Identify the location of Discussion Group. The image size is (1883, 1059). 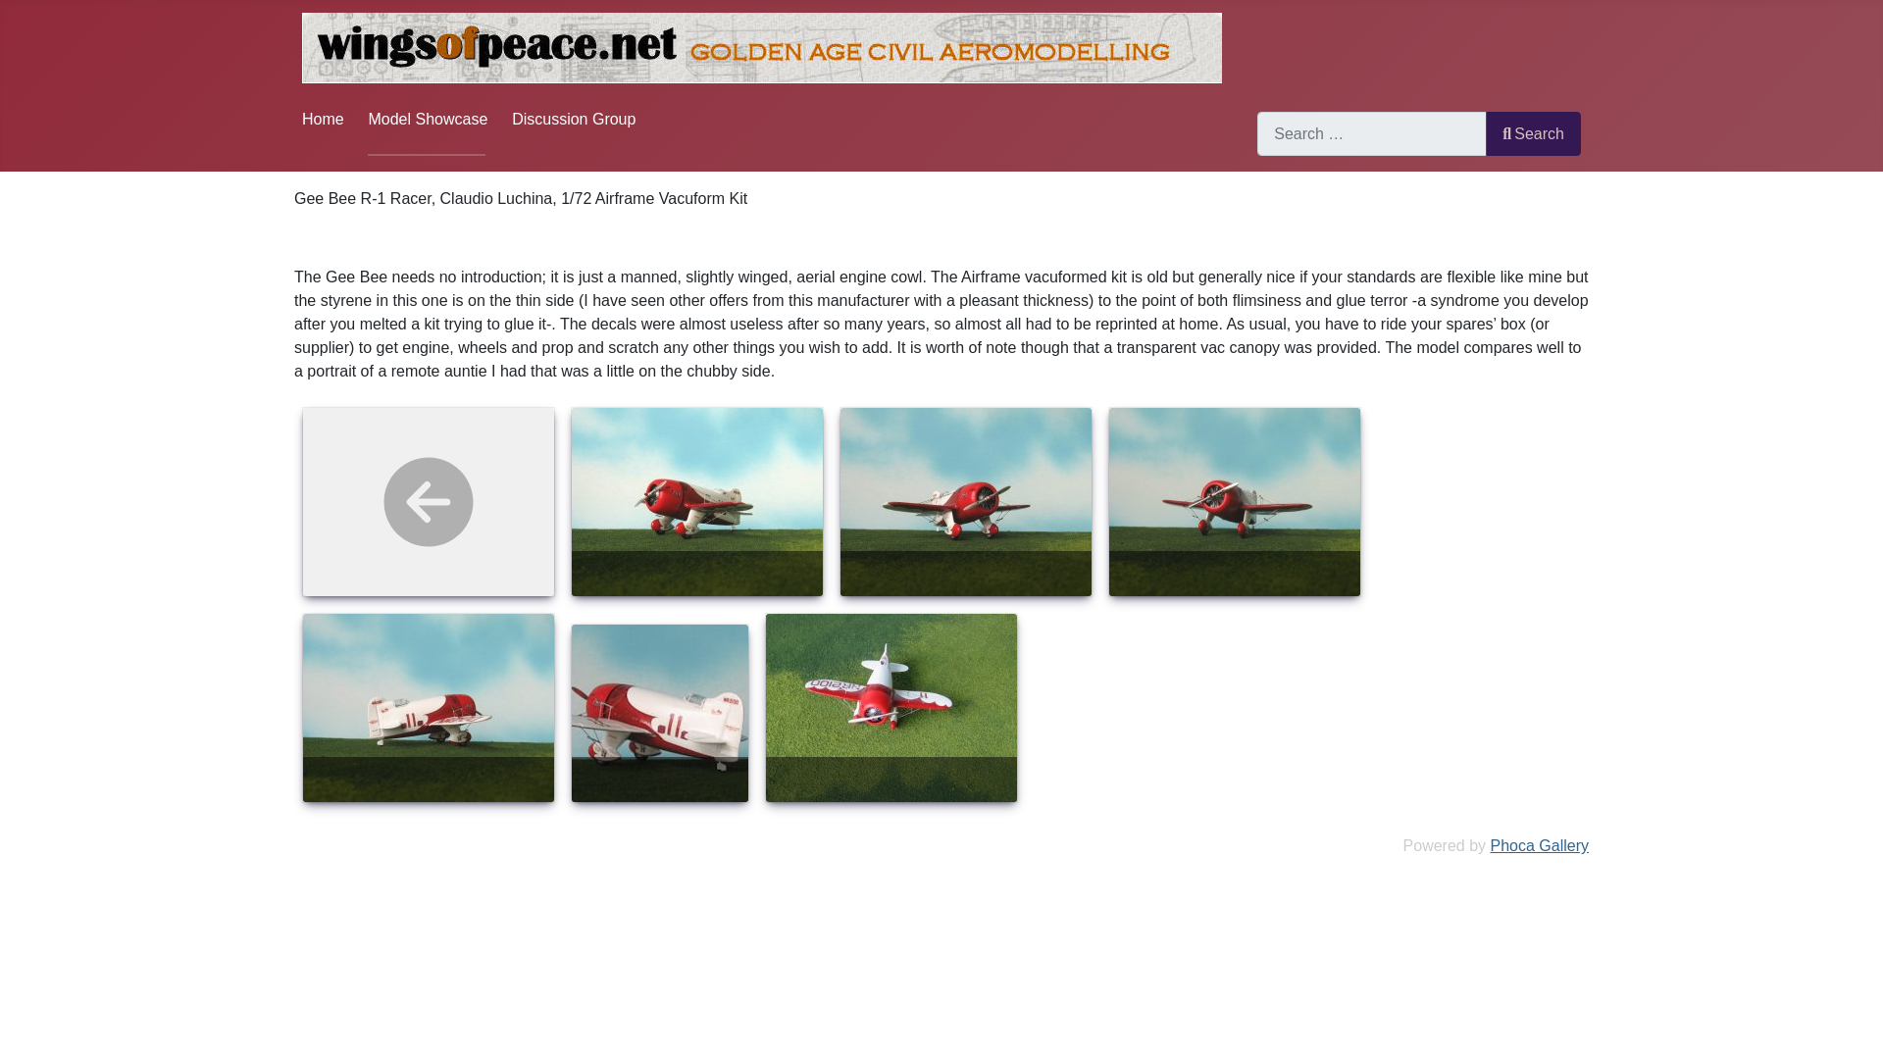
(574, 119).